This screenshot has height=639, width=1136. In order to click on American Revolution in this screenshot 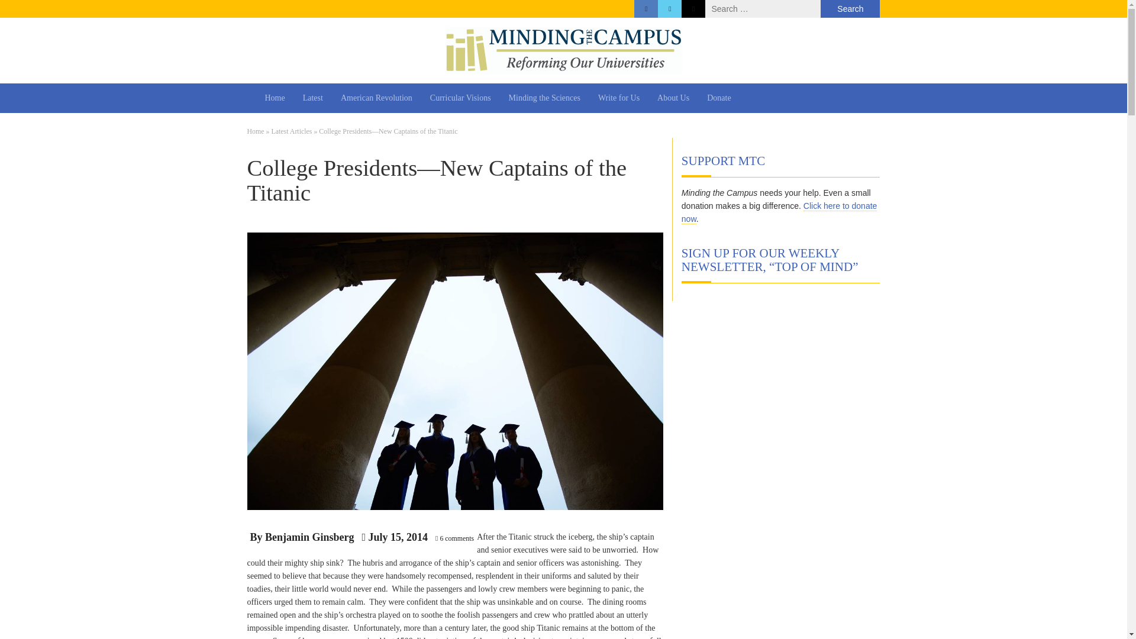, I will do `click(376, 98)`.